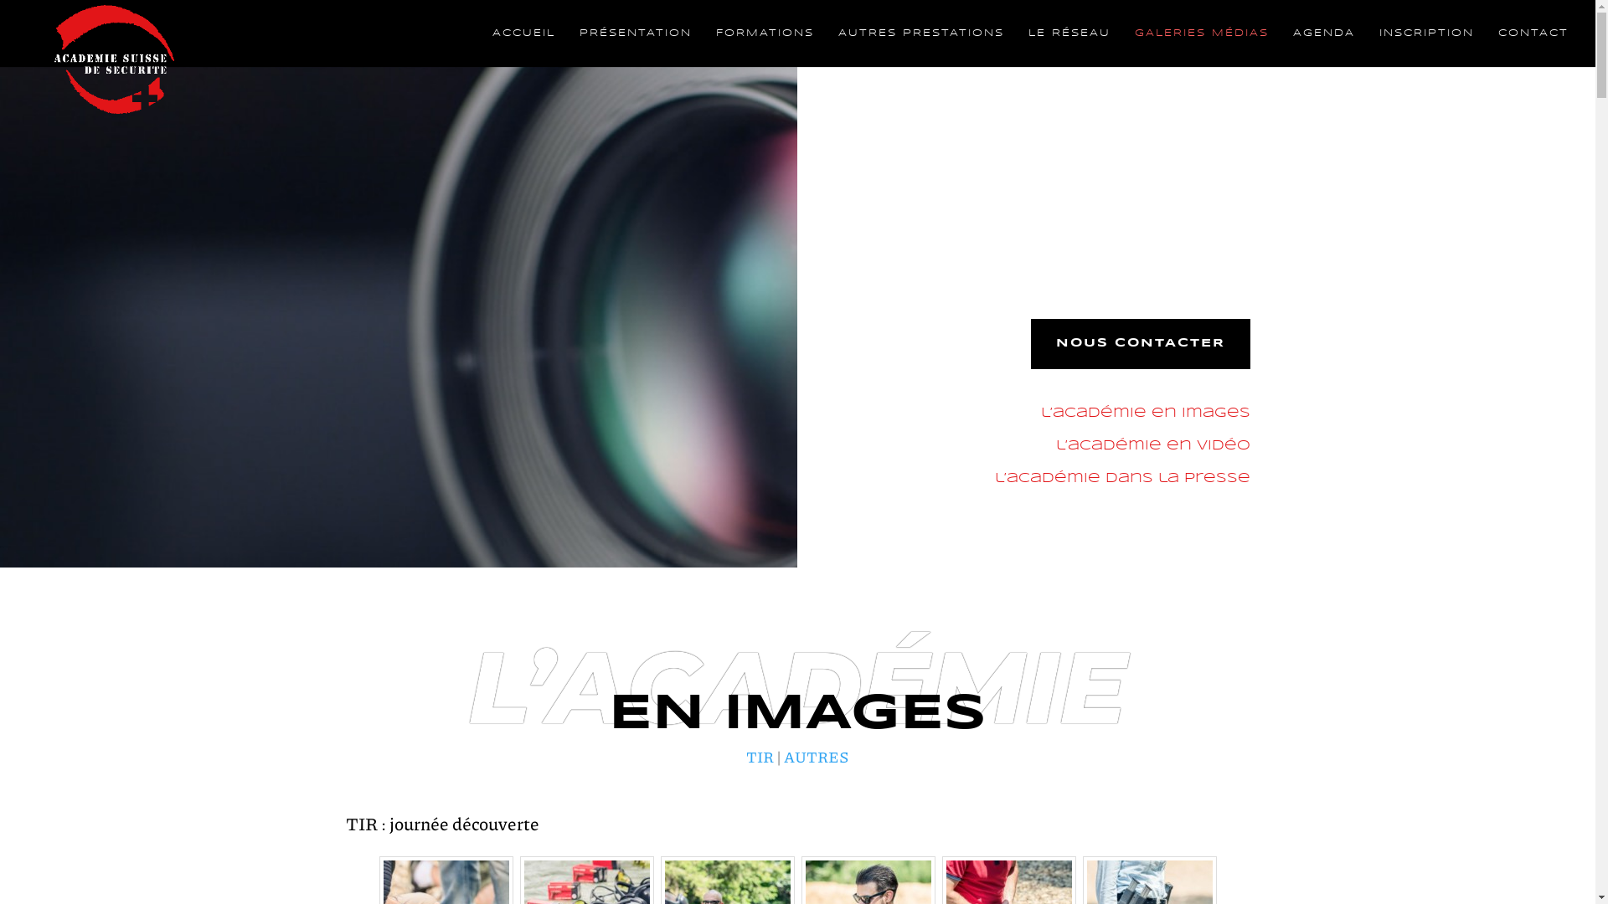 The height and width of the screenshot is (904, 1608). Describe the element at coordinates (921, 47) in the screenshot. I see `AUTRES PRESTATIONS` at that location.